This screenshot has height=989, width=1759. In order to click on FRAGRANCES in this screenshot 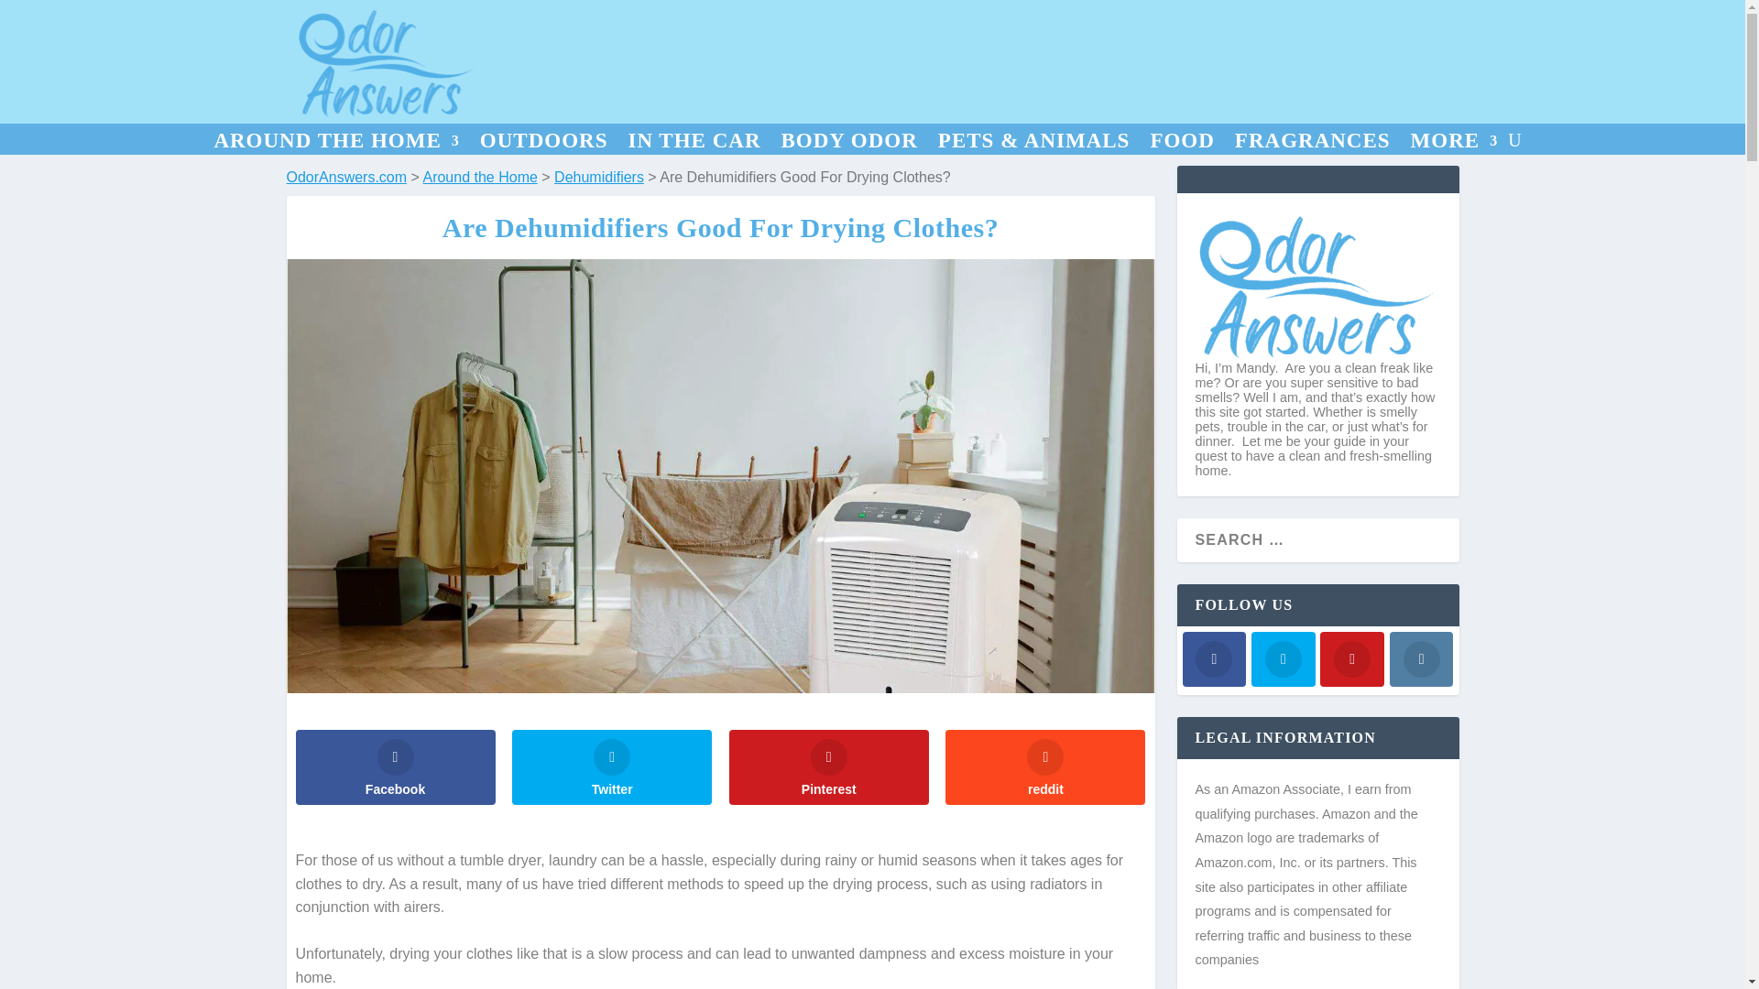, I will do `click(1312, 144)`.